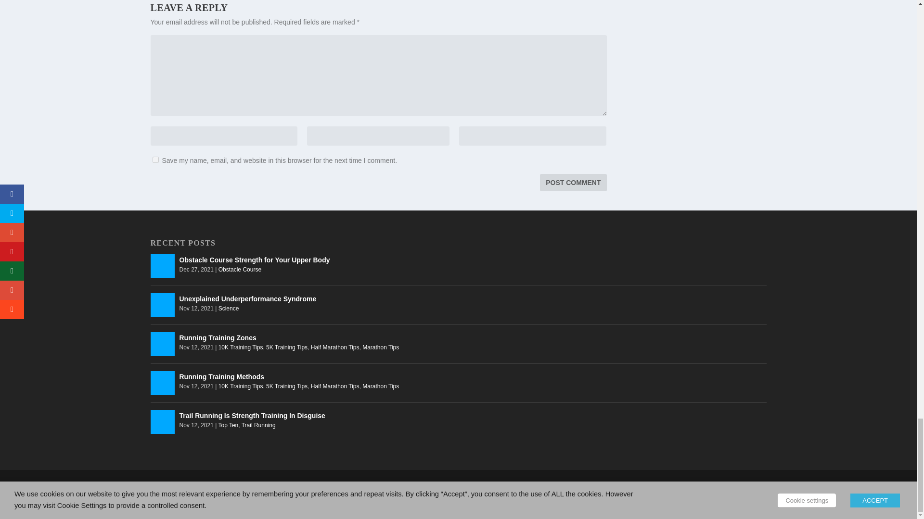  Describe the element at coordinates (573, 183) in the screenshot. I see `Post Comment` at that location.